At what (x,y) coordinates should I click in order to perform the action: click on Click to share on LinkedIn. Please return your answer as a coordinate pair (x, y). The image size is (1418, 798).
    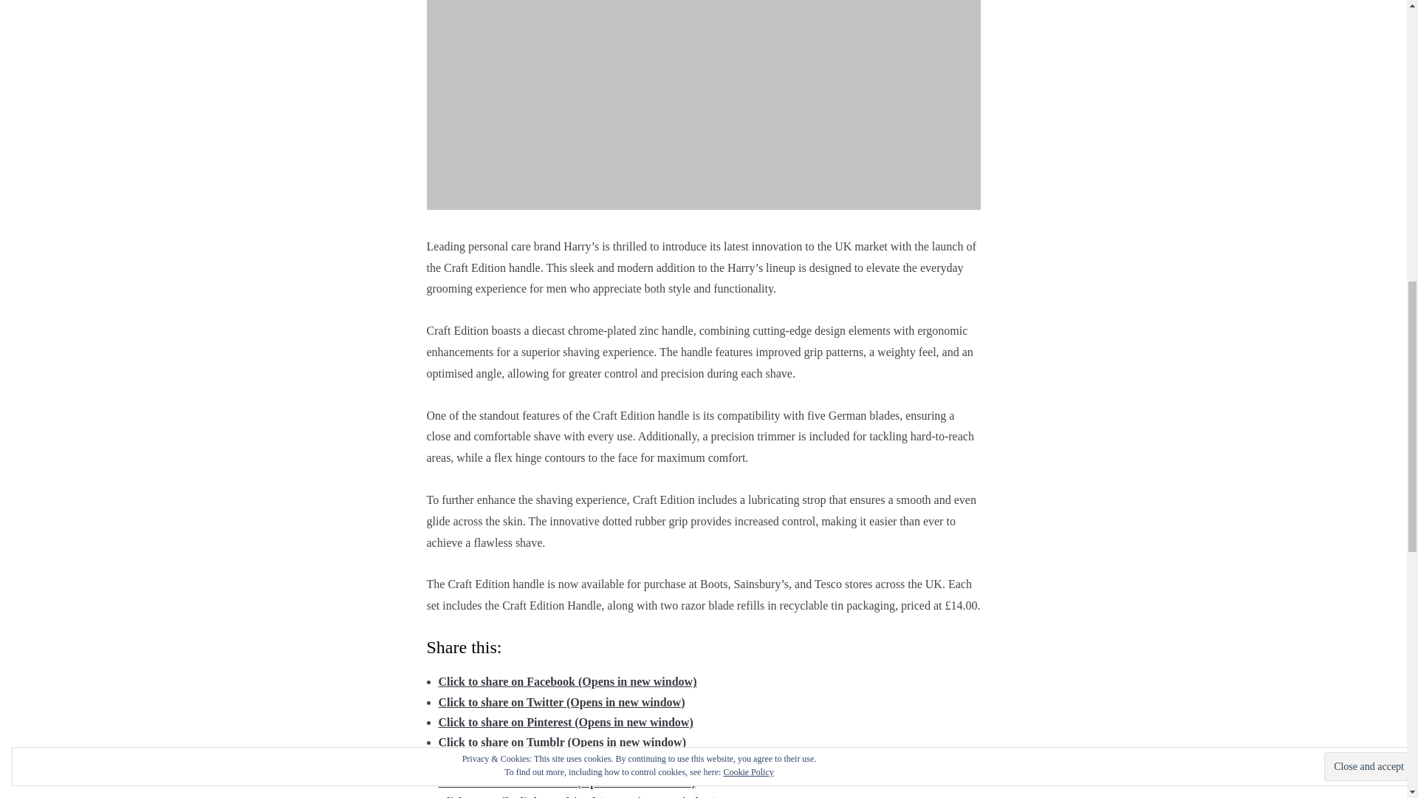
    Looking at the image, I should click on (567, 782).